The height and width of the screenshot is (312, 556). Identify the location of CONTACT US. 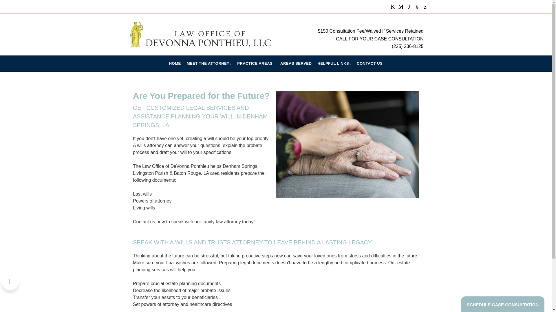
(370, 64).